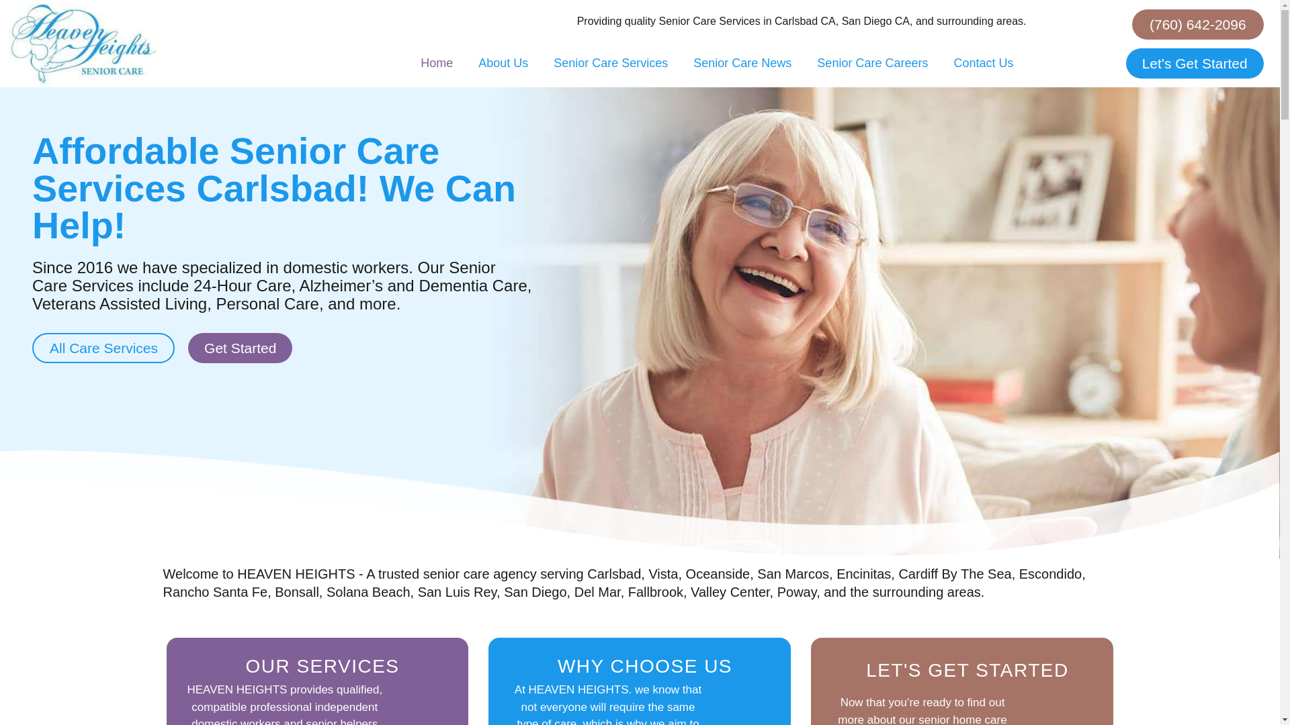  Describe the element at coordinates (610, 62) in the screenshot. I see `Senior Care Services` at that location.